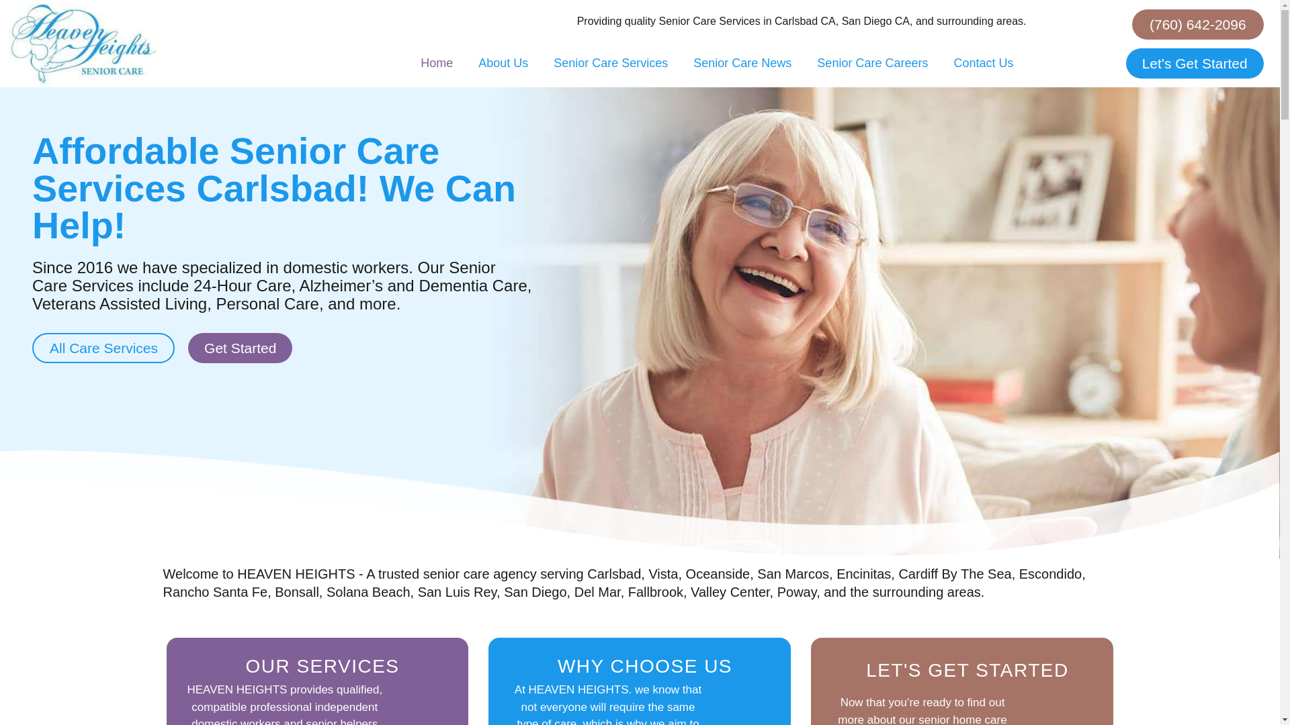  Describe the element at coordinates (610, 62) in the screenshot. I see `Senior Care Services` at that location.